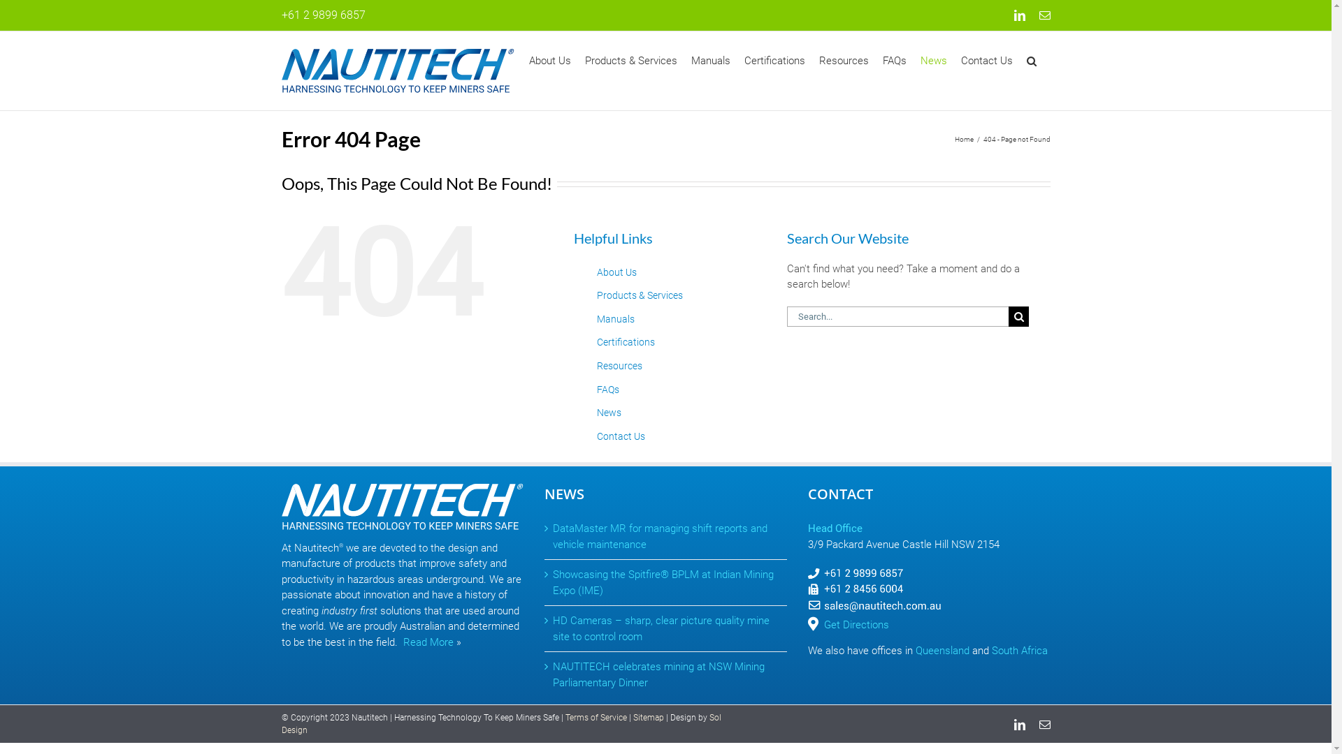 The height and width of the screenshot is (754, 1342). What do you see at coordinates (986, 61) in the screenshot?
I see `Contact Us` at bounding box center [986, 61].